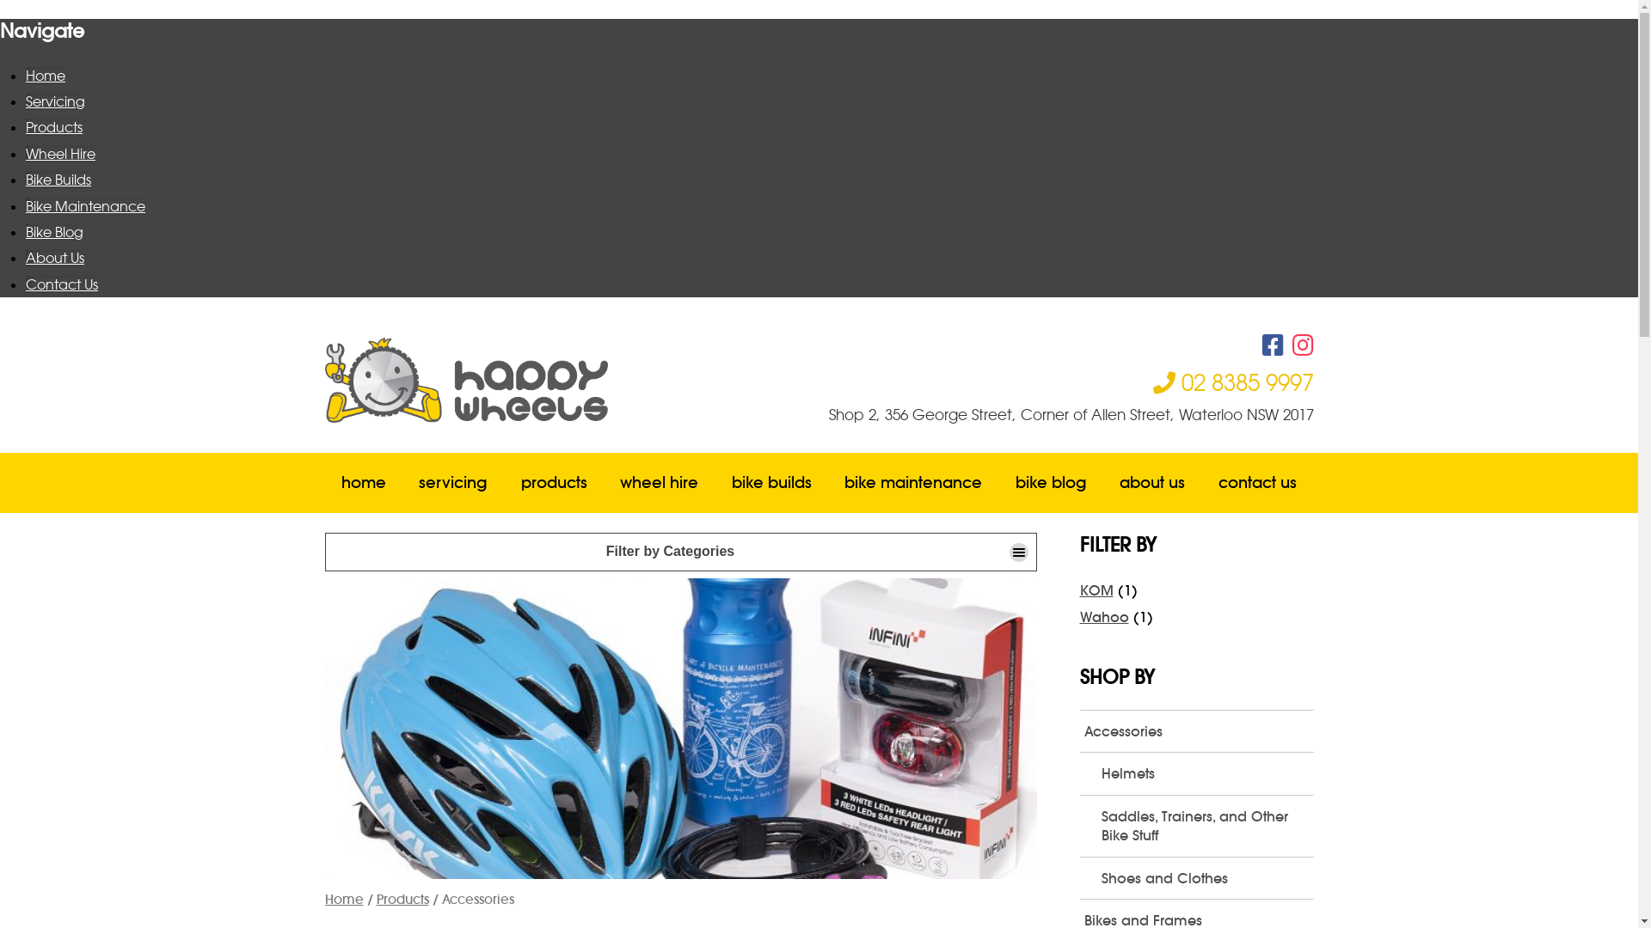 Image resolution: width=1651 pixels, height=928 pixels. Describe the element at coordinates (55, 101) in the screenshot. I see `Servicing` at that location.